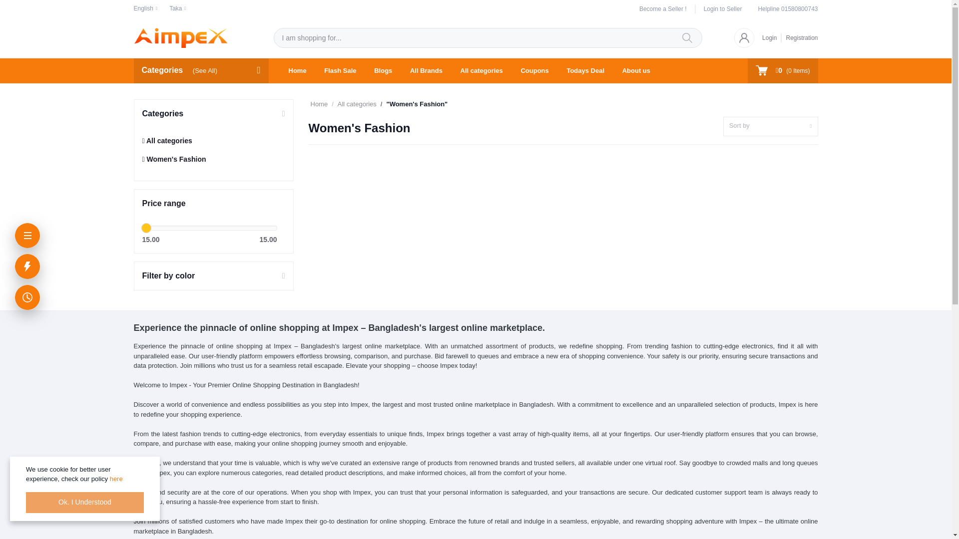 The height and width of the screenshot is (539, 959). What do you see at coordinates (799, 37) in the screenshot?
I see `Registration` at bounding box center [799, 37].